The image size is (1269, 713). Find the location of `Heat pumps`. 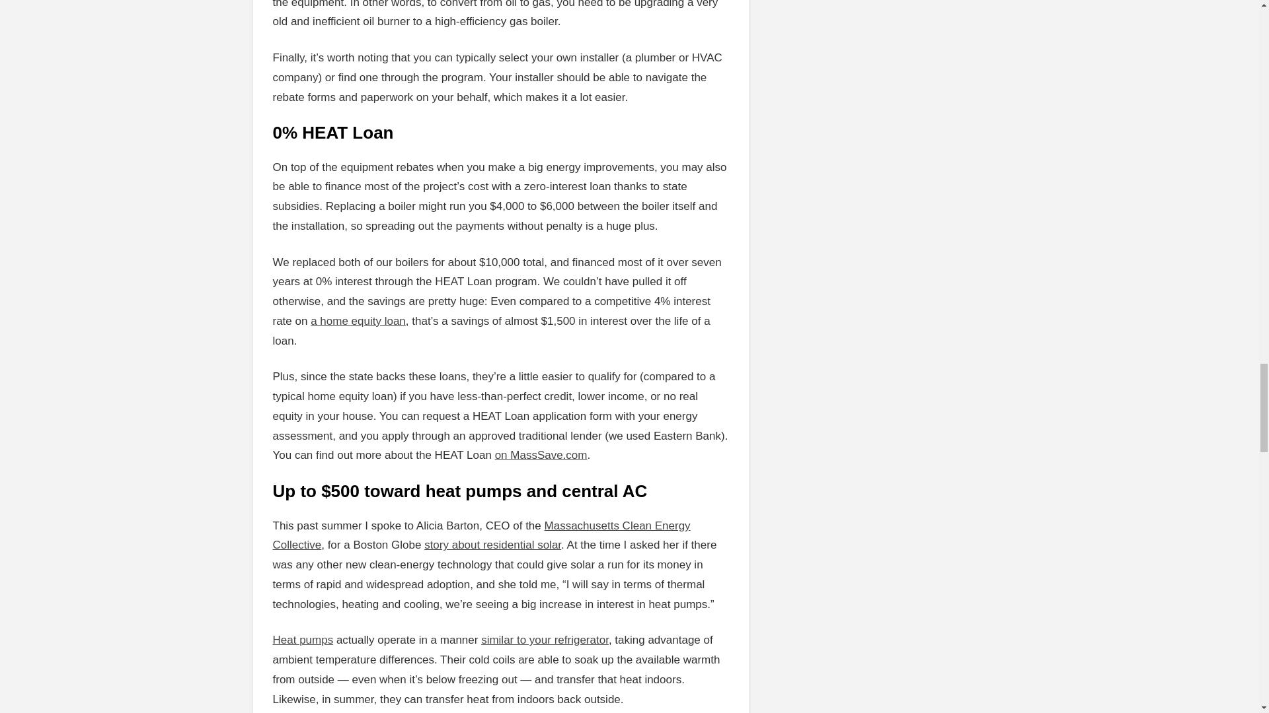

Heat pumps is located at coordinates (303, 640).